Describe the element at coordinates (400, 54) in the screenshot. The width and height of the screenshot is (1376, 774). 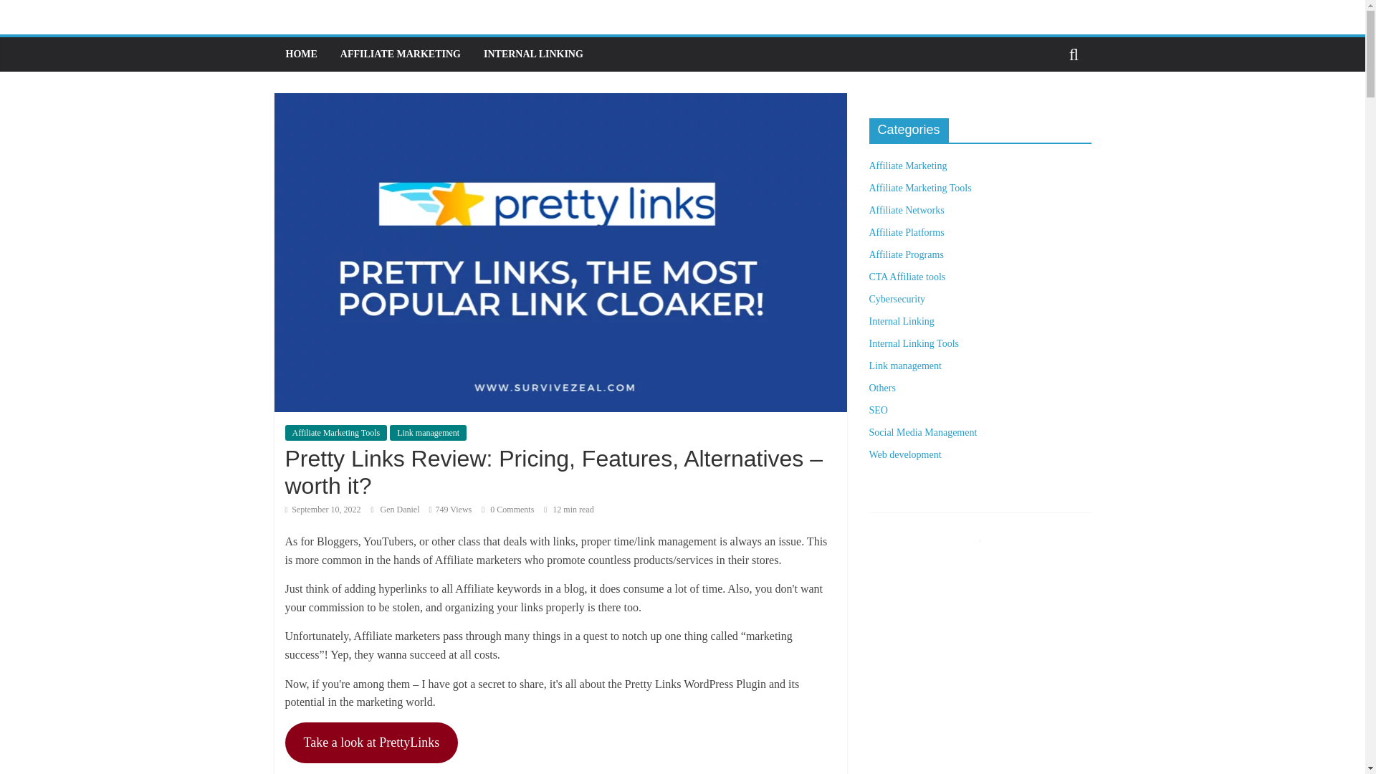
I see `AFFILIATE MARKETING` at that location.